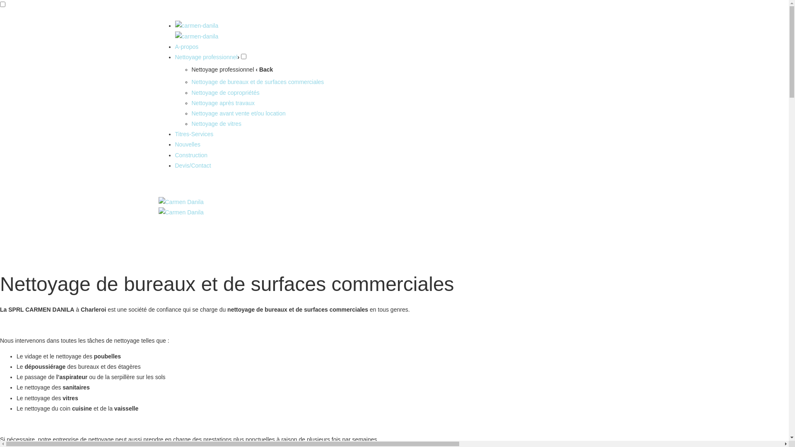 The height and width of the screenshot is (447, 795). I want to click on Nettoyage professionnel, so click(206, 57).